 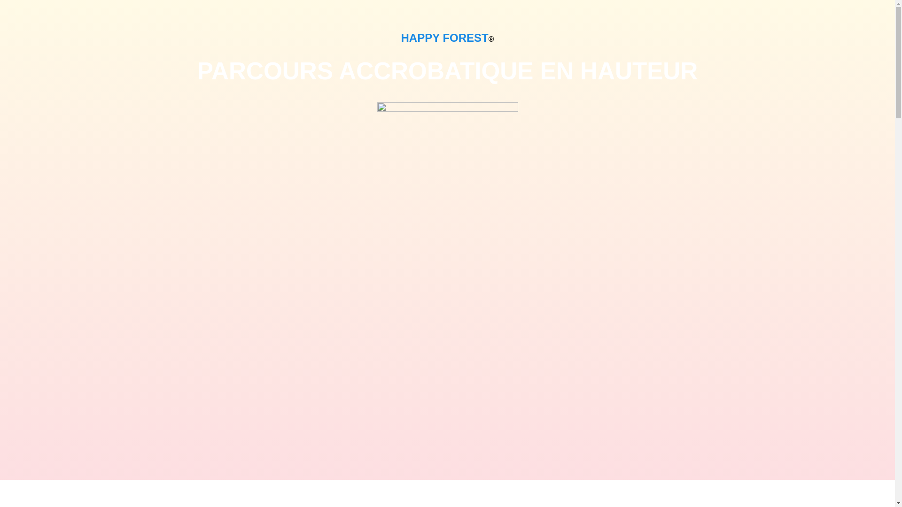 What do you see at coordinates (218, 160) in the screenshot?
I see `Animations` at bounding box center [218, 160].